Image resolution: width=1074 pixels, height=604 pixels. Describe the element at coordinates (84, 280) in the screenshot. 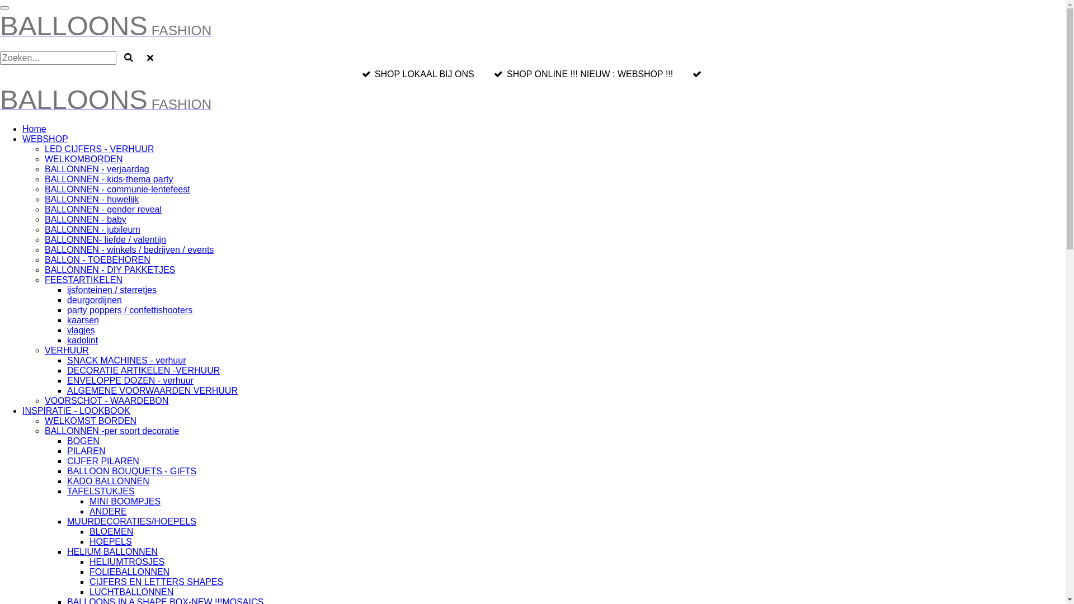

I see `FEESTARTIKELEN` at that location.